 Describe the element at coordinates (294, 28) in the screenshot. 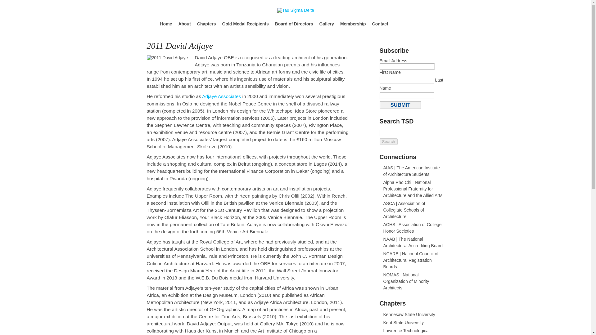

I see `Board of Directors` at that location.